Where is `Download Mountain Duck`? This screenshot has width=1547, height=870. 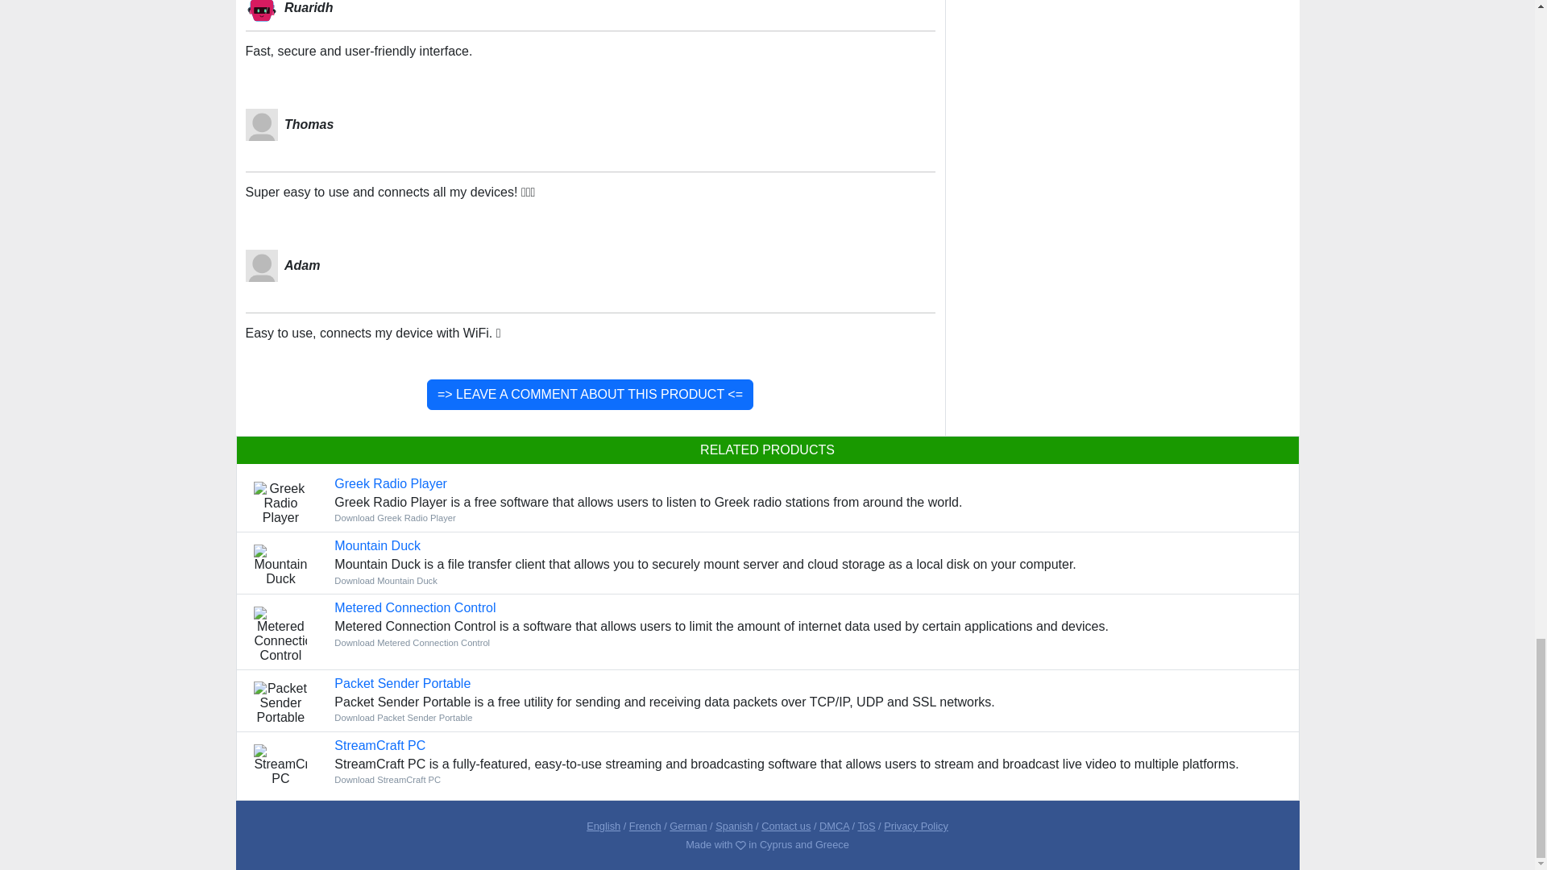
Download Mountain Duck is located at coordinates (385, 580).